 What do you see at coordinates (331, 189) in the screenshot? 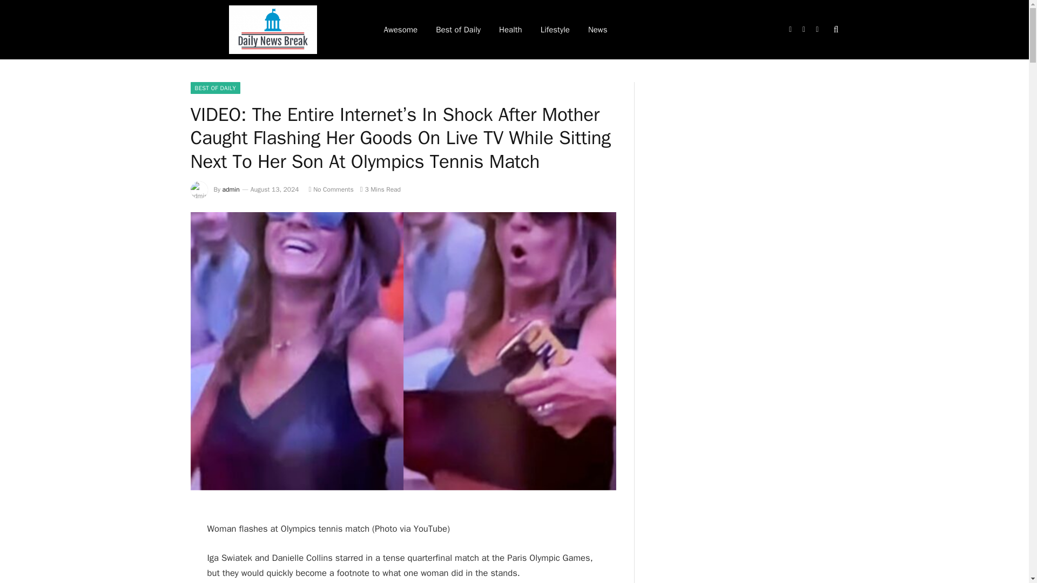
I see `No Comments` at bounding box center [331, 189].